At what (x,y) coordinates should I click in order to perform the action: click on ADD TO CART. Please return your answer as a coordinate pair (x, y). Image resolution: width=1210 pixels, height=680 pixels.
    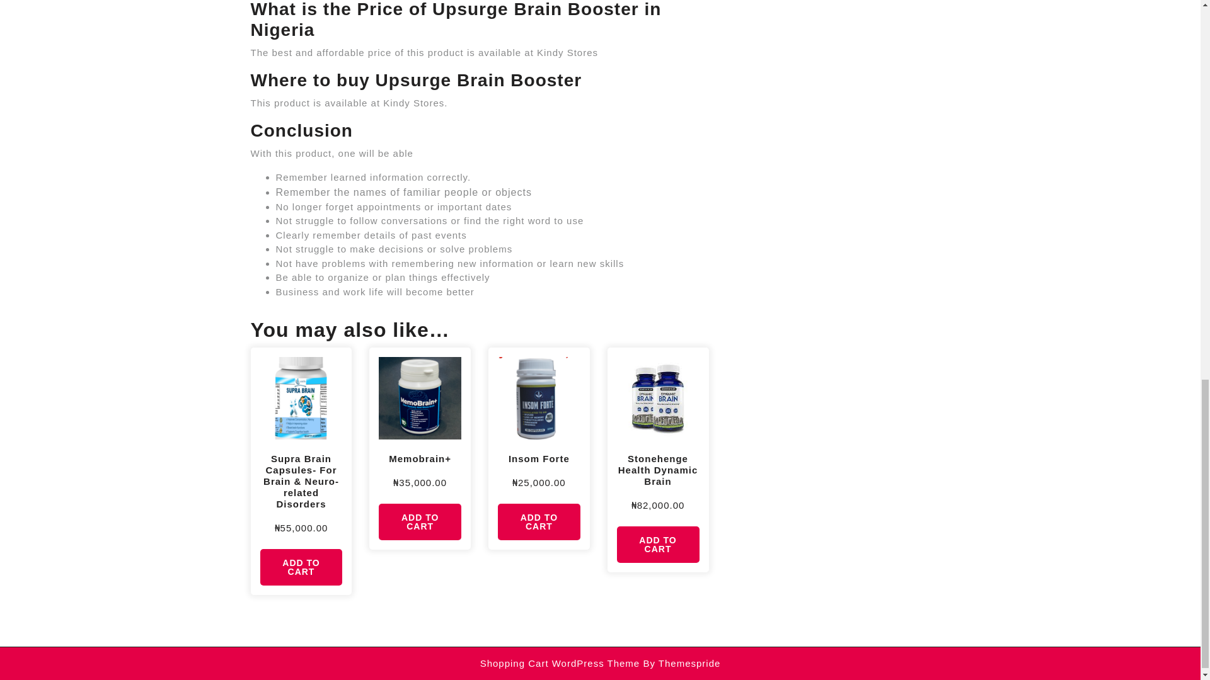
    Looking at the image, I should click on (658, 544).